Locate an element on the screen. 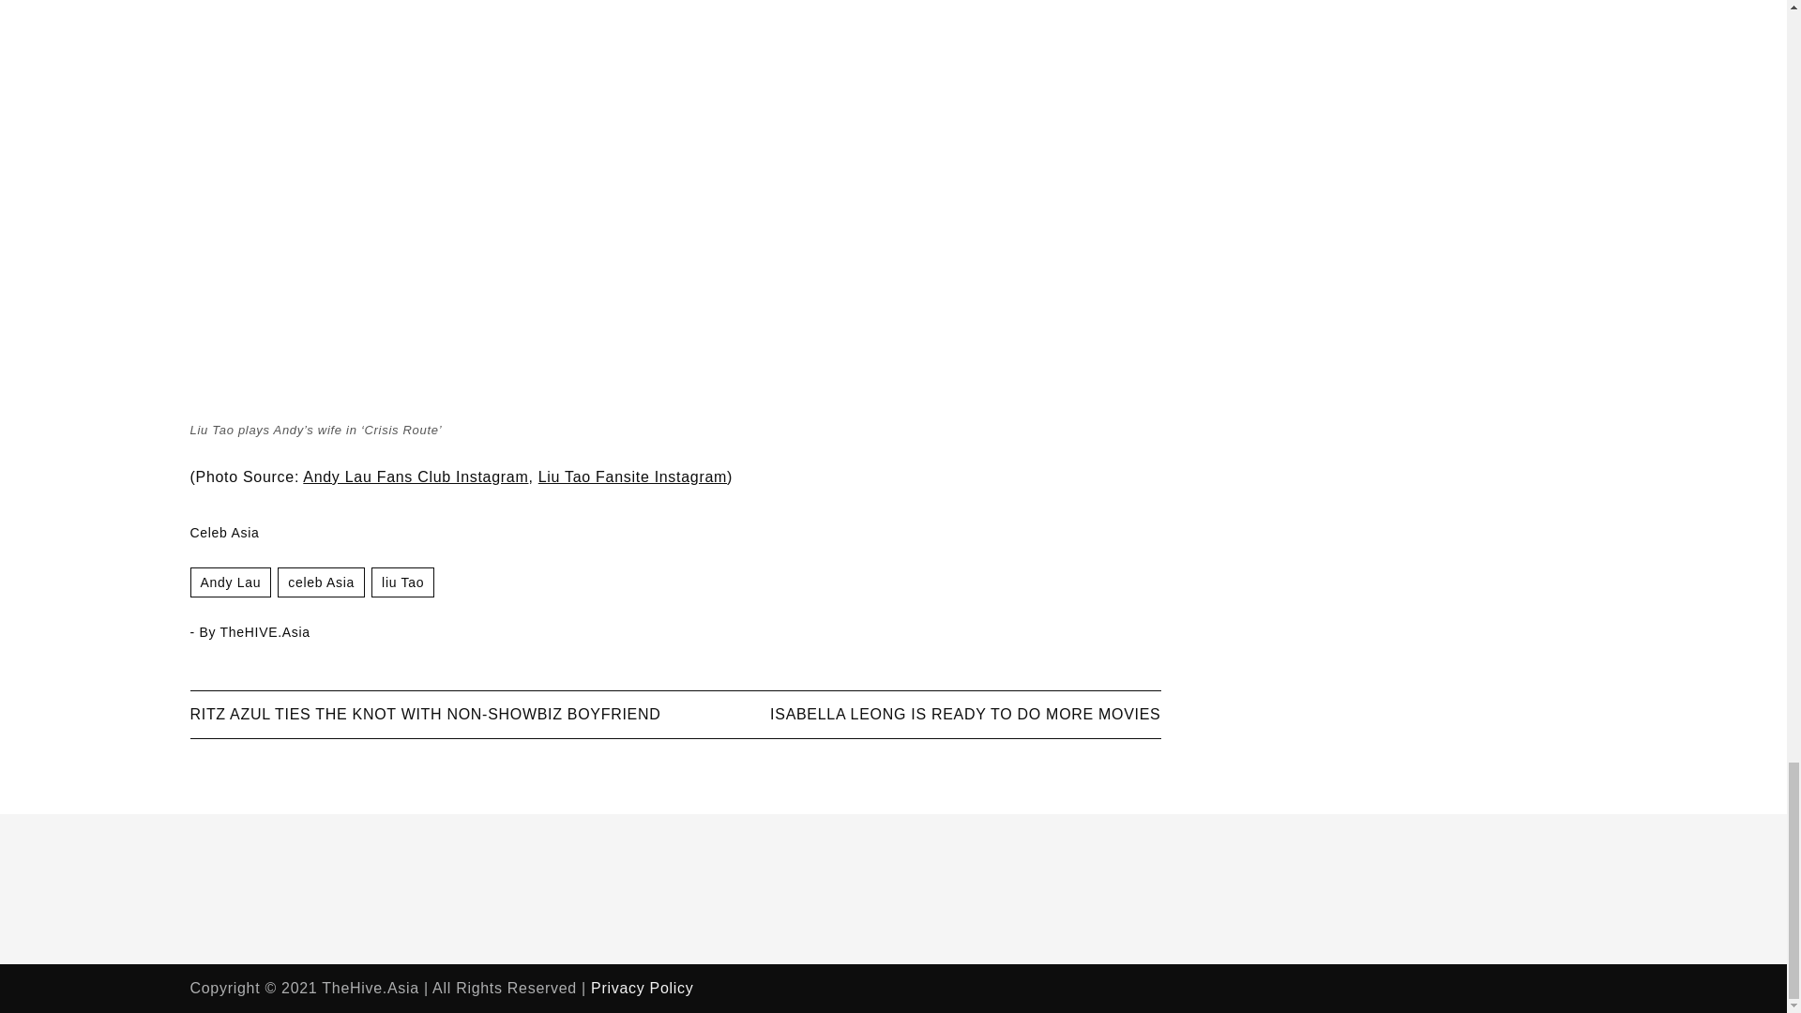 The width and height of the screenshot is (1801, 1013). ISABELLA LEONG IS READY TO DO MORE MOVIES is located at coordinates (964, 714).